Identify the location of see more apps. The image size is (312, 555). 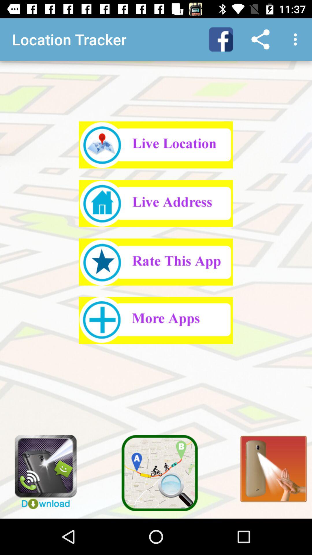
(156, 320).